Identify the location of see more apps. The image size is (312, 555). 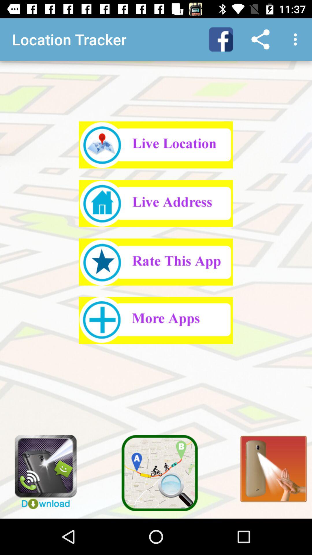
(156, 320).